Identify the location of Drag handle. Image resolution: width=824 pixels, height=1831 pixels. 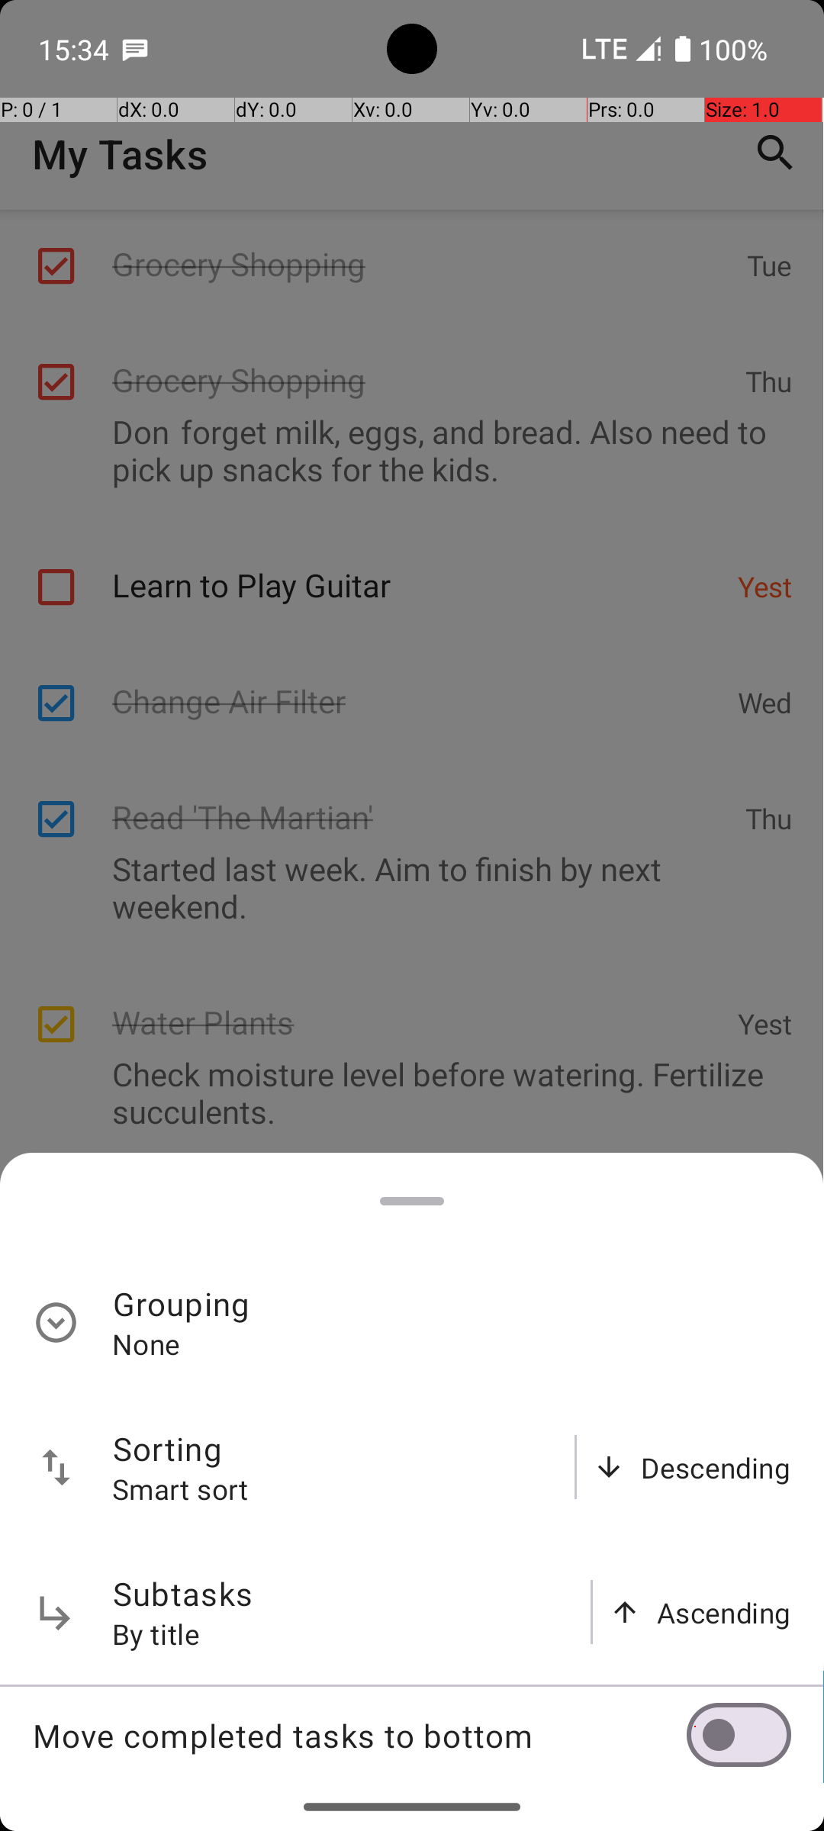
(412, 1201).